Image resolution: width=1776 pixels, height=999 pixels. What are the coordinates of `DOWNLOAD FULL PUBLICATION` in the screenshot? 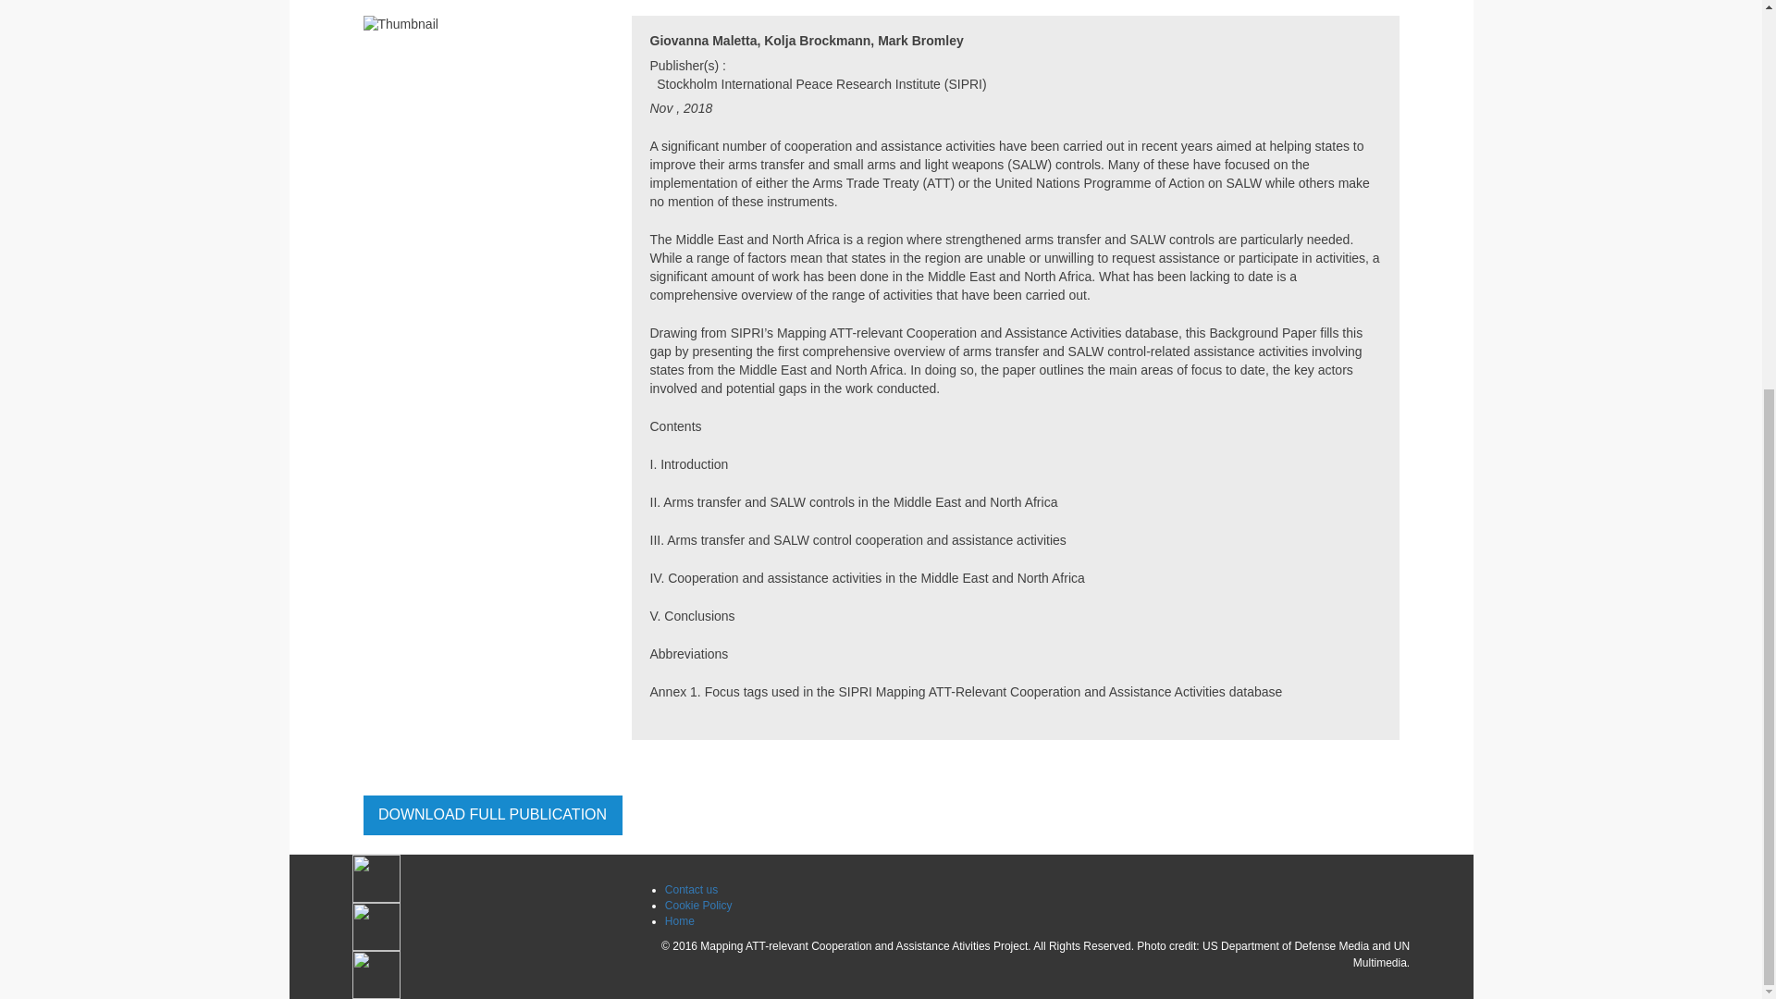 It's located at (492, 816).